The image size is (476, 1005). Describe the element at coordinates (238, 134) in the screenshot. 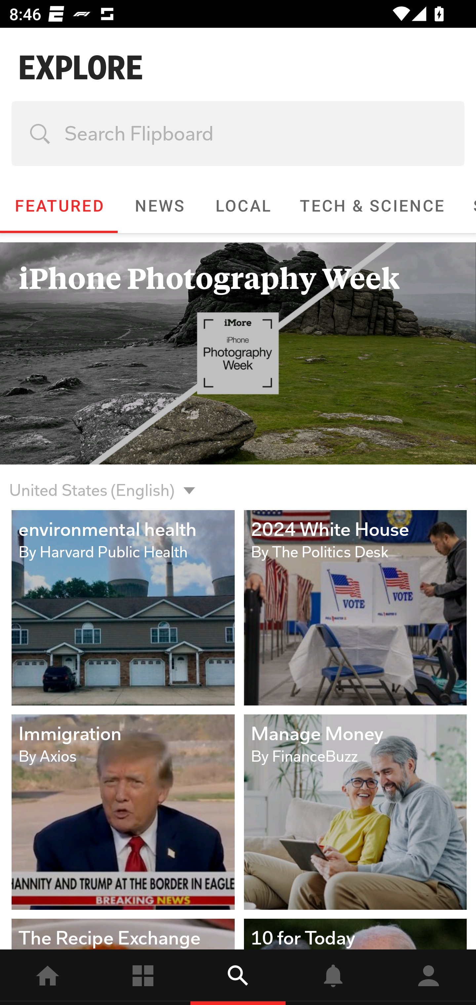

I see `Search Flipboard` at that location.